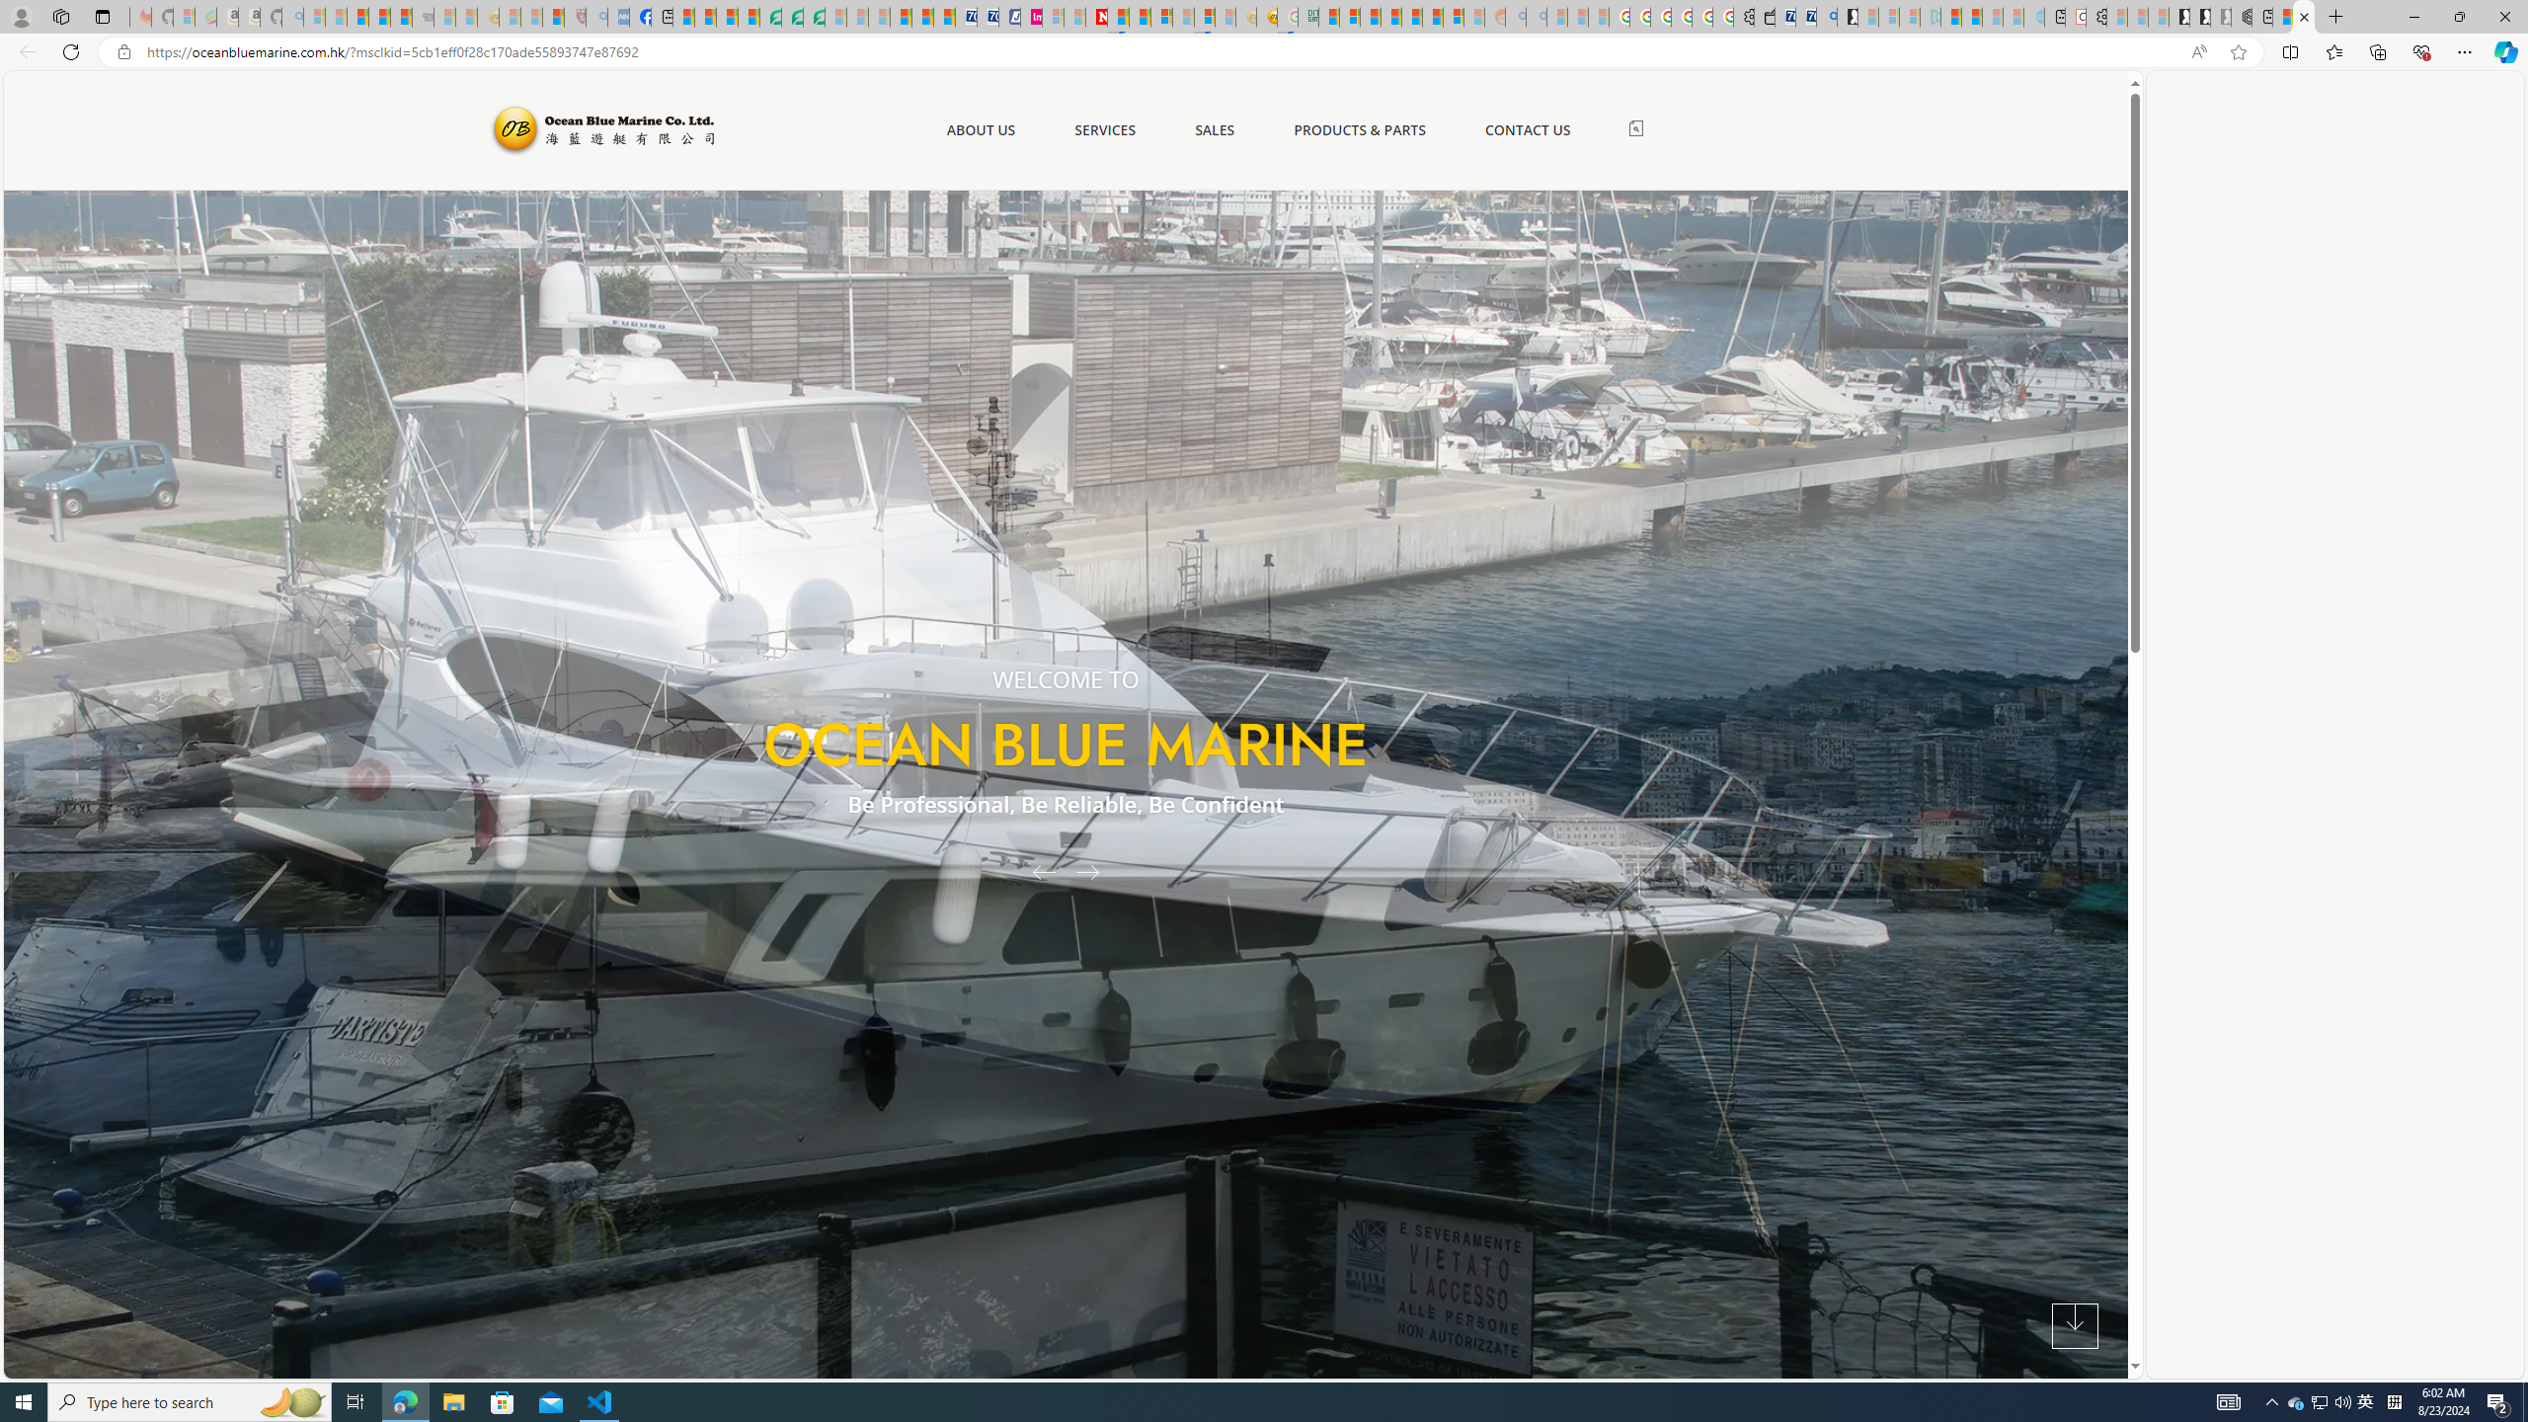 The width and height of the screenshot is (2528, 1422). Describe the element at coordinates (1391, 17) in the screenshot. I see `Student Loan Update: Forgiveness Program Ends This Month` at that location.